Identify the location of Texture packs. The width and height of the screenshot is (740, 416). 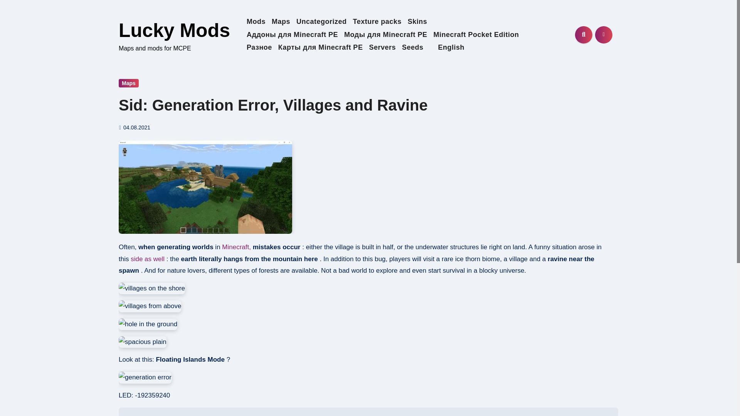
(377, 22).